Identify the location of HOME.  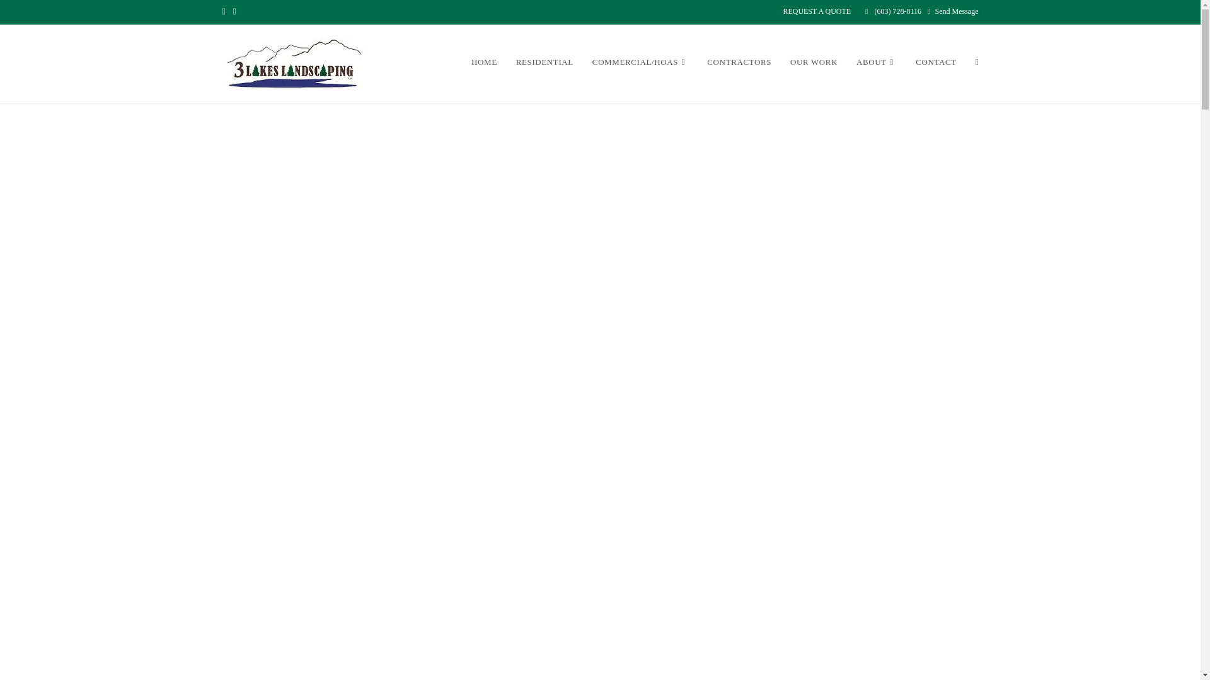
(484, 62).